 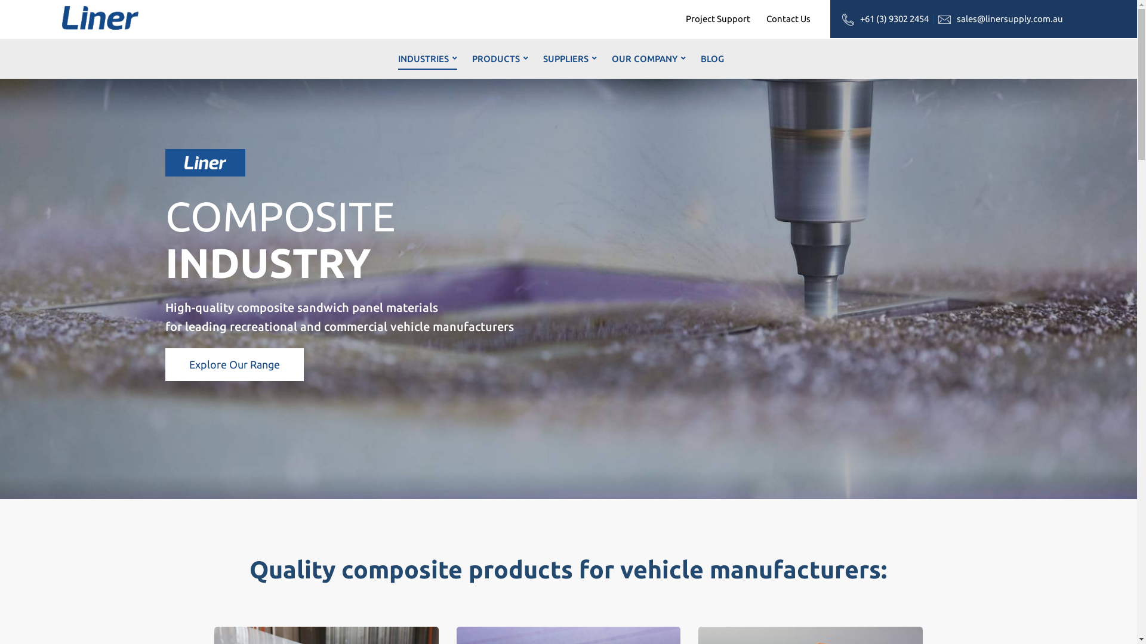 What do you see at coordinates (205, 163) in the screenshot?
I see `Layer 30 copy@1X` at bounding box center [205, 163].